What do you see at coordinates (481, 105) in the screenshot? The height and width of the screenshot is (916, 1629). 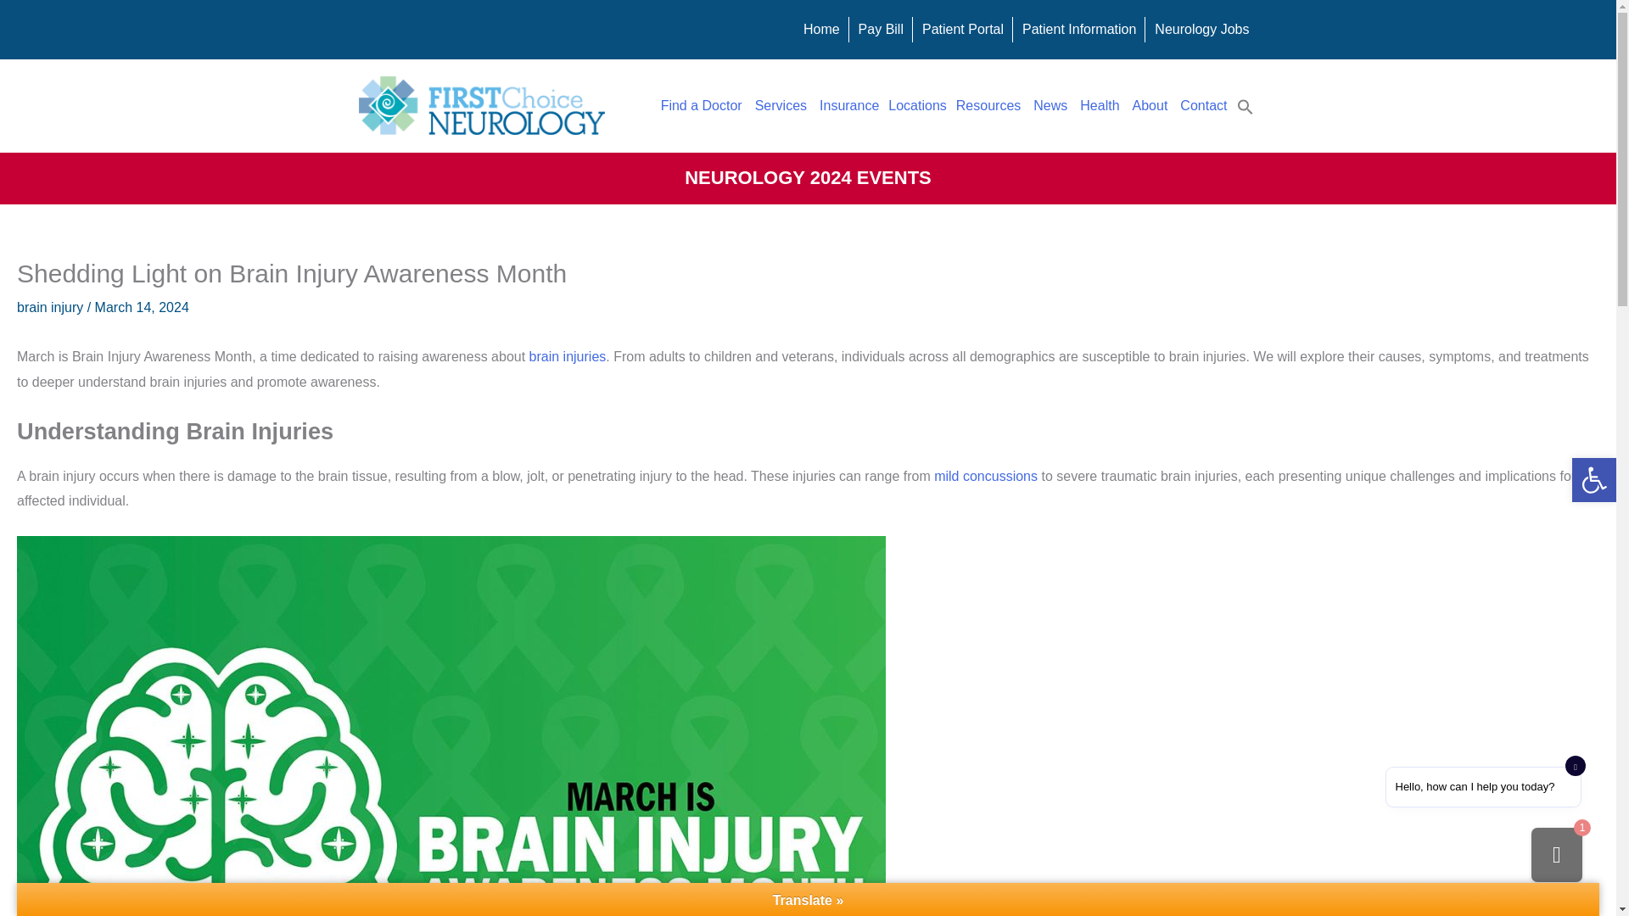 I see `First Choice Neurology` at bounding box center [481, 105].